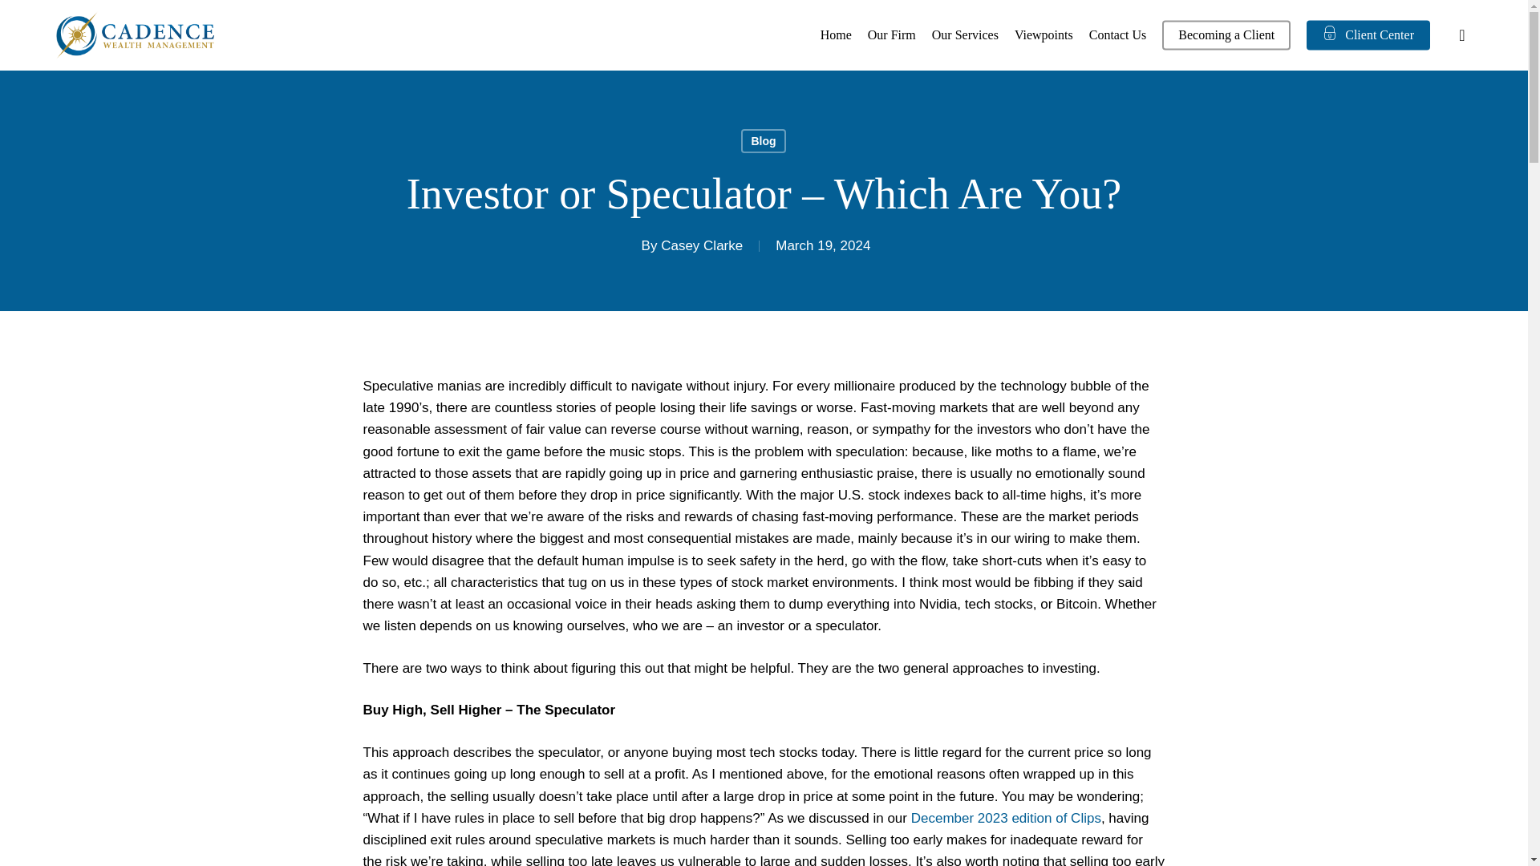 The width and height of the screenshot is (1540, 866). What do you see at coordinates (1226, 35) in the screenshot?
I see `Becoming a Client` at bounding box center [1226, 35].